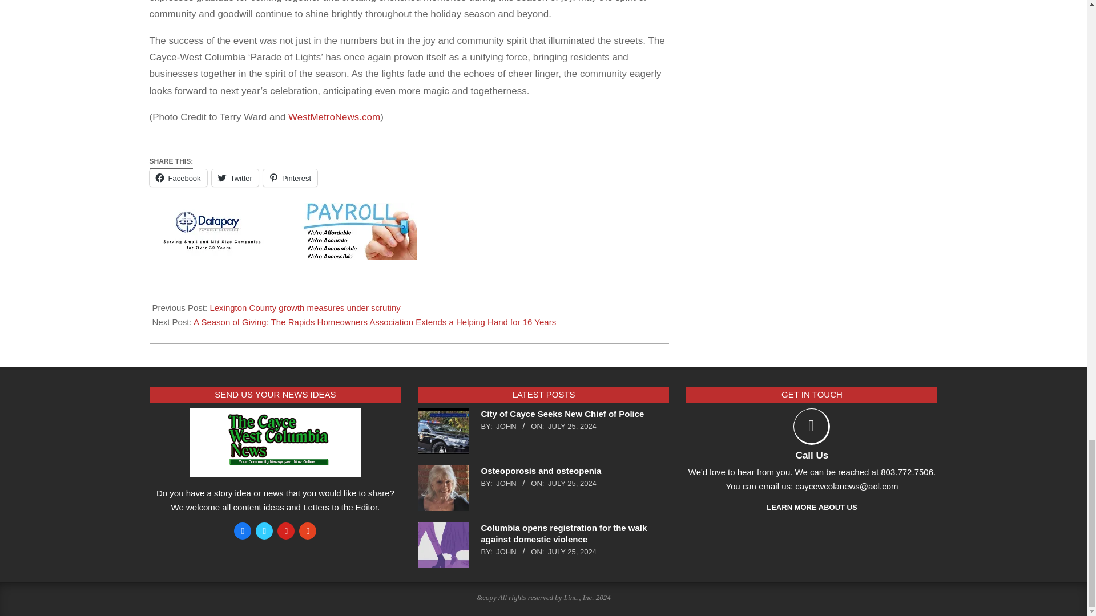 This screenshot has width=1096, height=616. I want to click on Click to share on Twitter, so click(235, 178).